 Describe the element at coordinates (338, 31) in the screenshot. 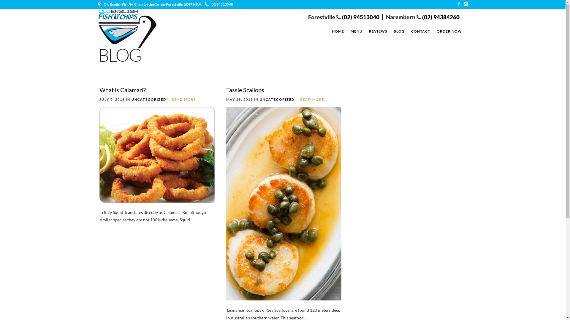

I see `HOME` at that location.